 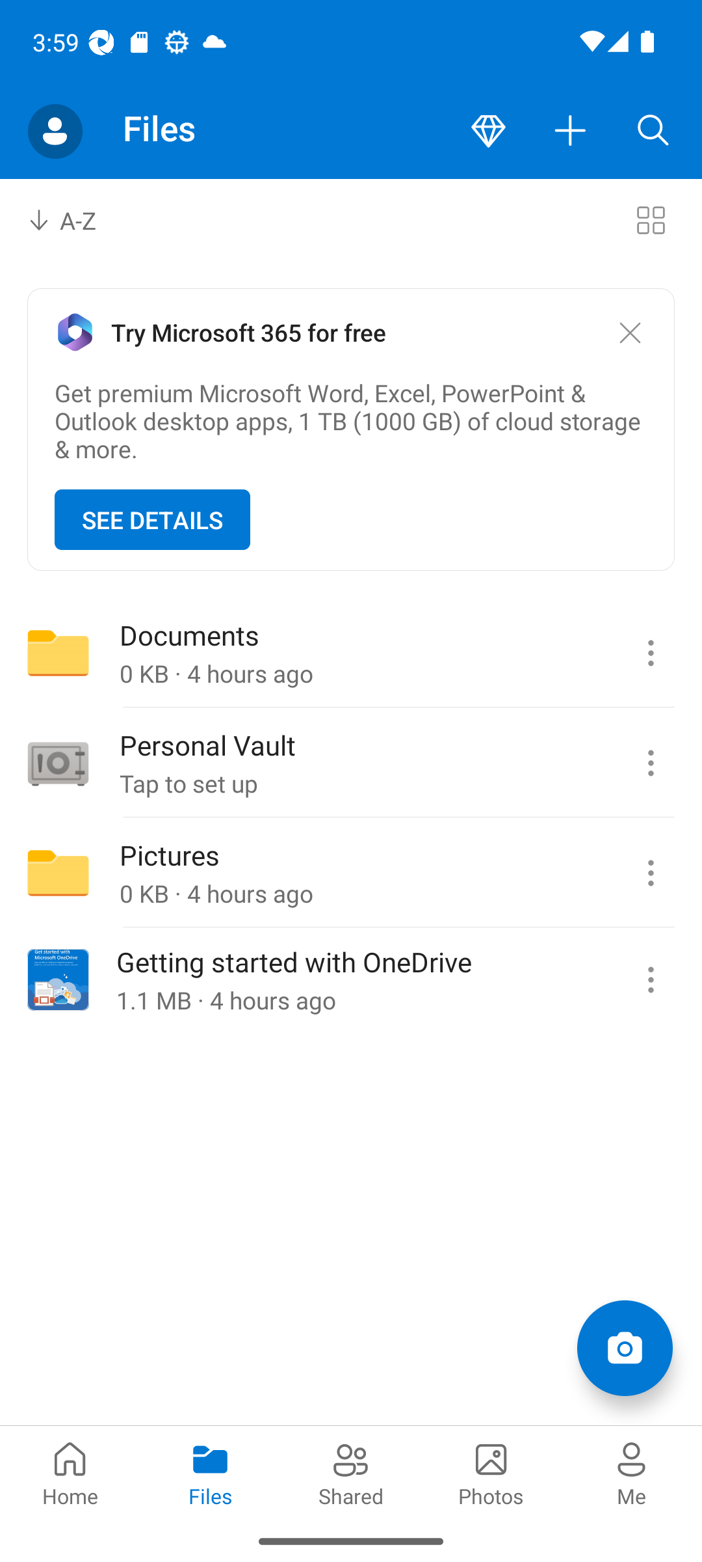 What do you see at coordinates (55, 131) in the screenshot?
I see `Account switcher` at bounding box center [55, 131].